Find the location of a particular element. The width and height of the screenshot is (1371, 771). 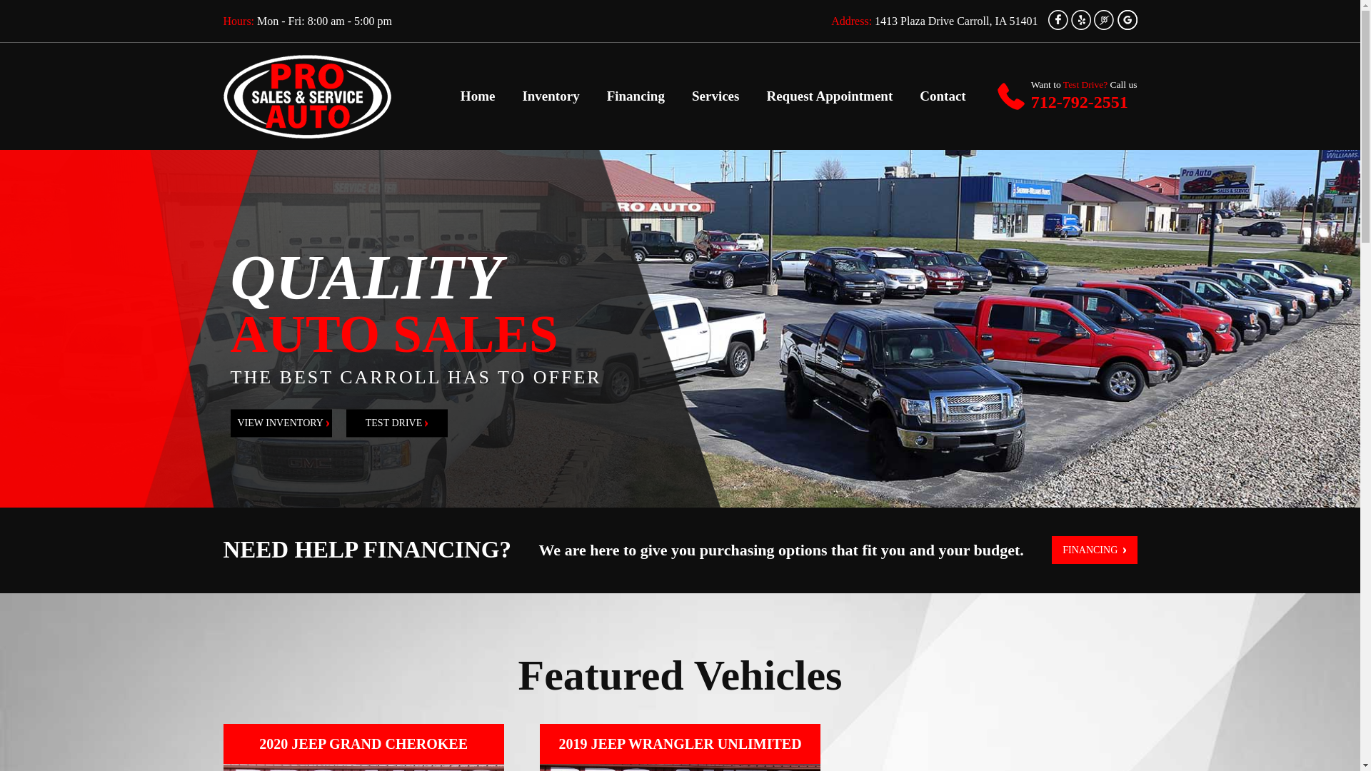

Home is located at coordinates (478, 96).